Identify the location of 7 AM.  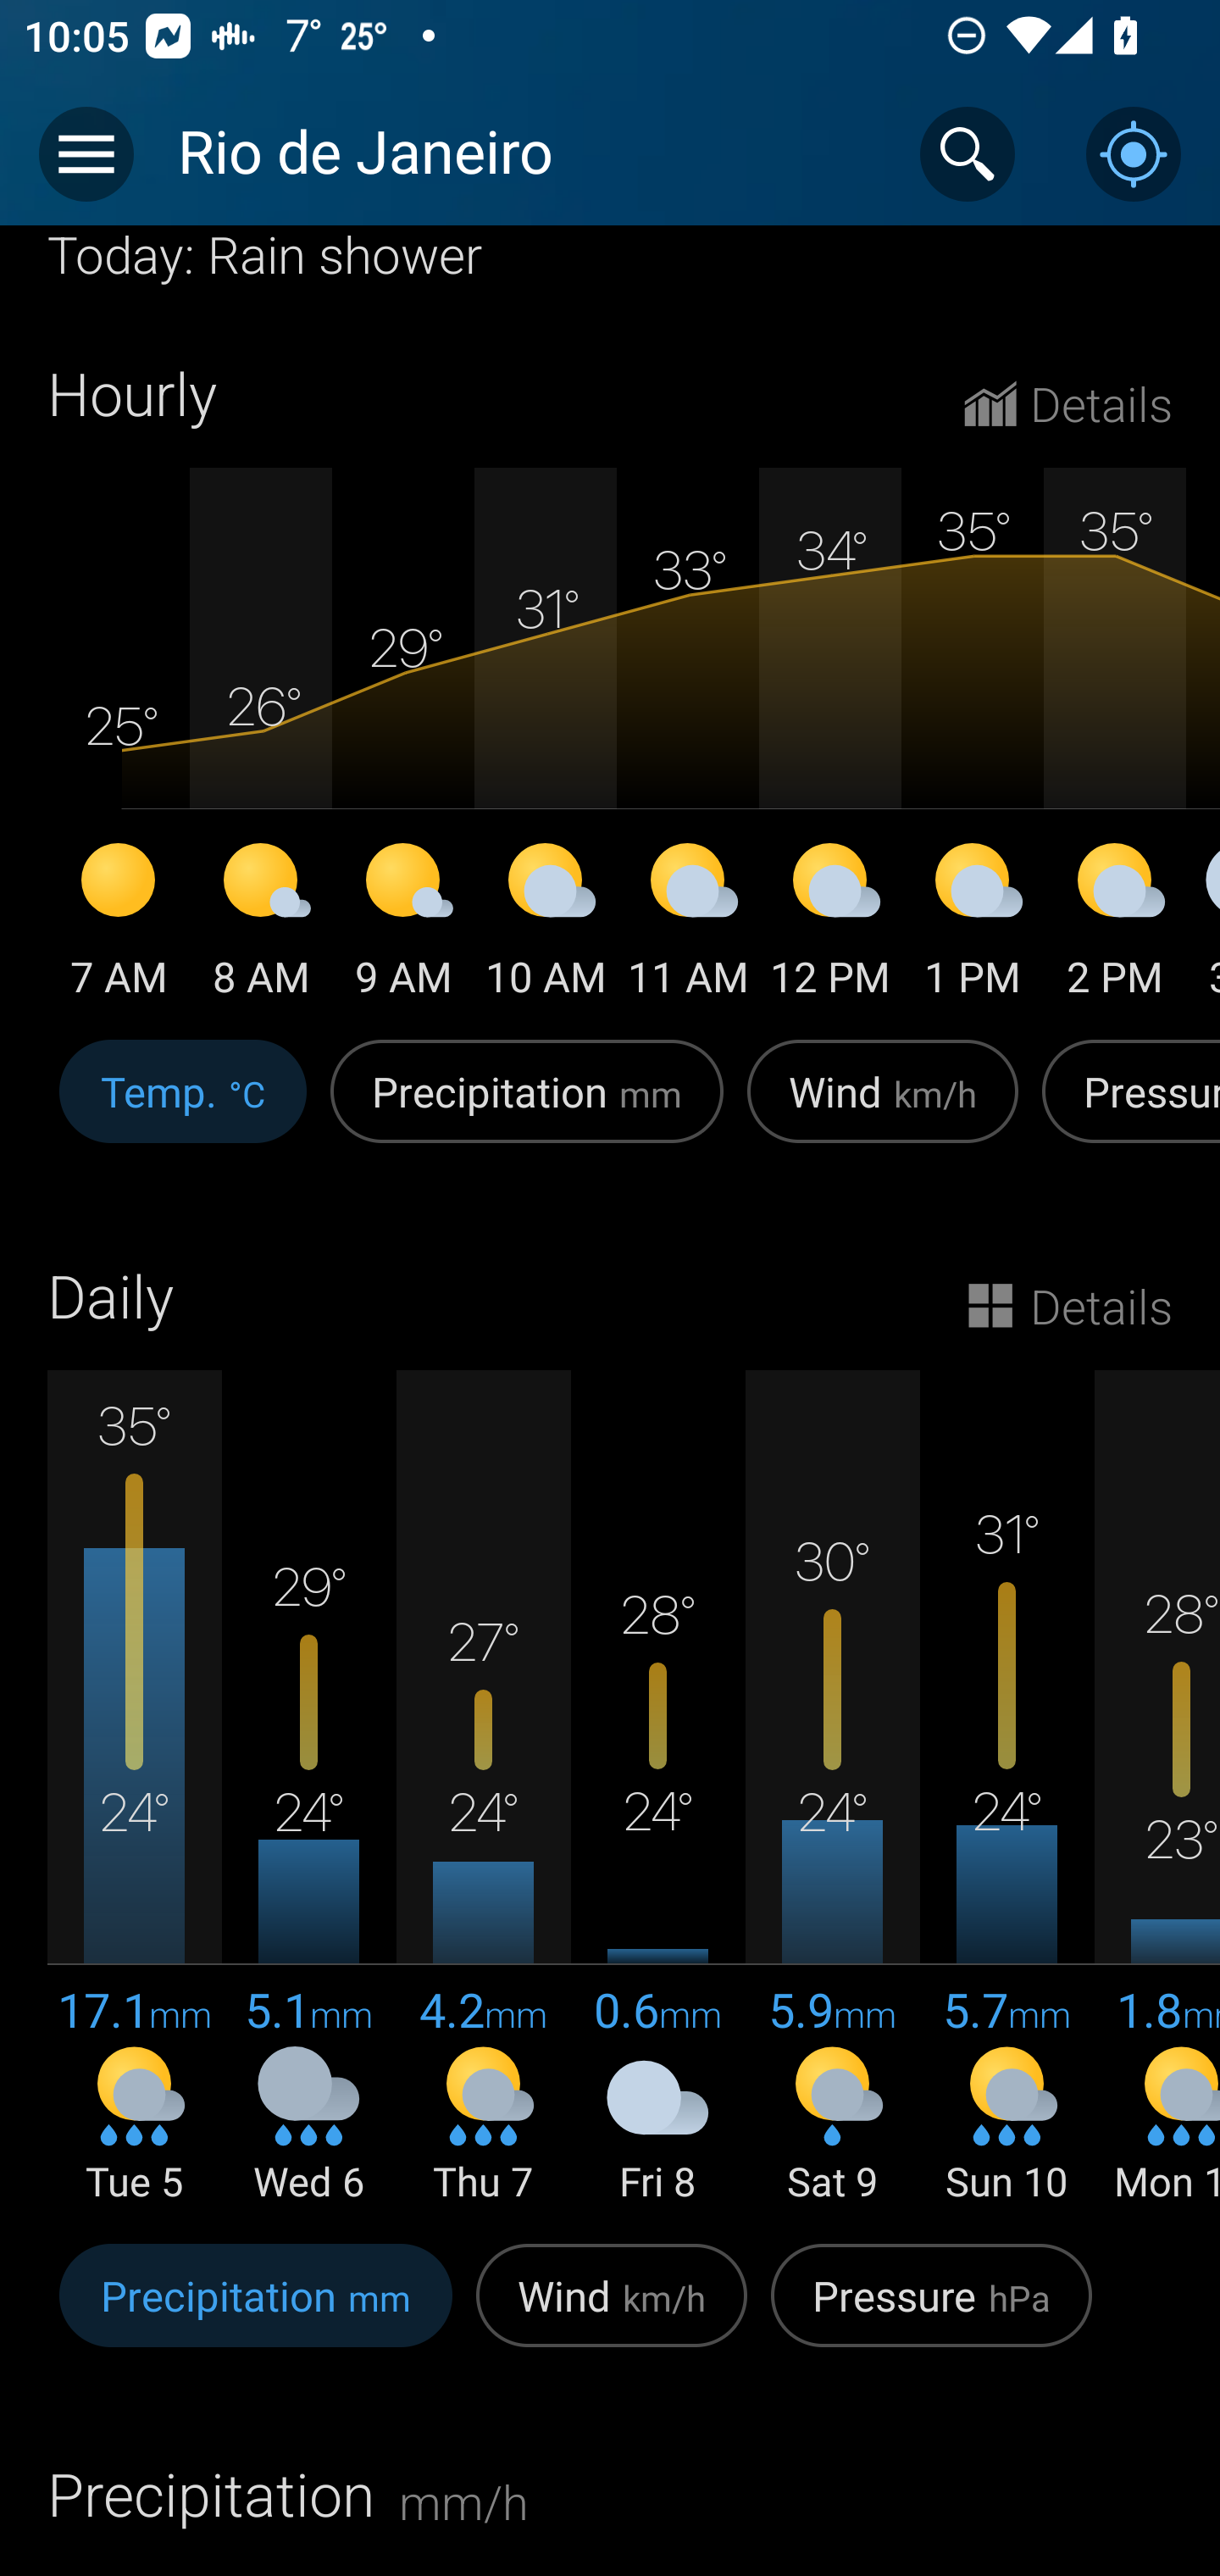
(119, 925).